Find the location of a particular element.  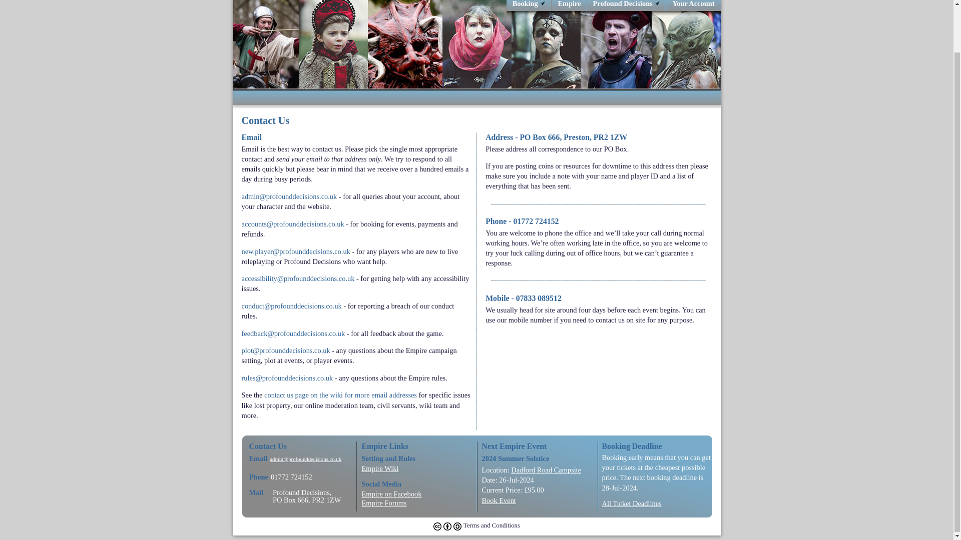

Empire Forums is located at coordinates (415, 503).